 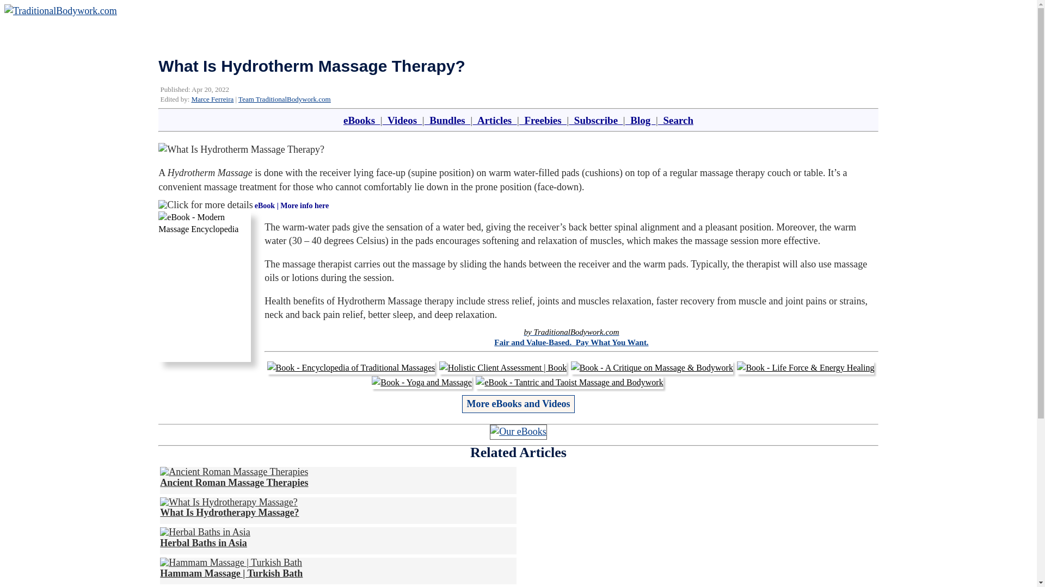 What do you see at coordinates (212, 99) in the screenshot?
I see `Marce Ferreira` at bounding box center [212, 99].